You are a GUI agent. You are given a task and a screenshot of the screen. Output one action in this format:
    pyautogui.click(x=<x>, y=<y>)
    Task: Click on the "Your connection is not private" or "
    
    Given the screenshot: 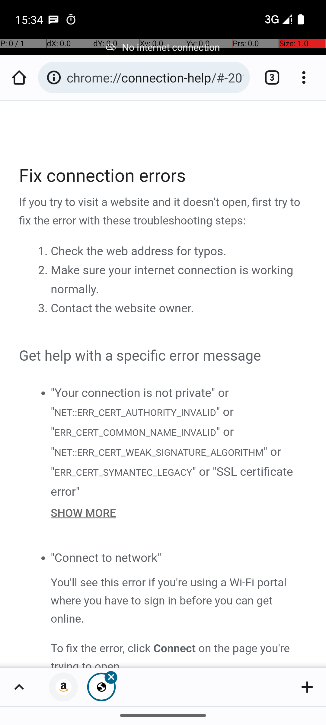 What is the action you would take?
    pyautogui.click(x=140, y=402)
    